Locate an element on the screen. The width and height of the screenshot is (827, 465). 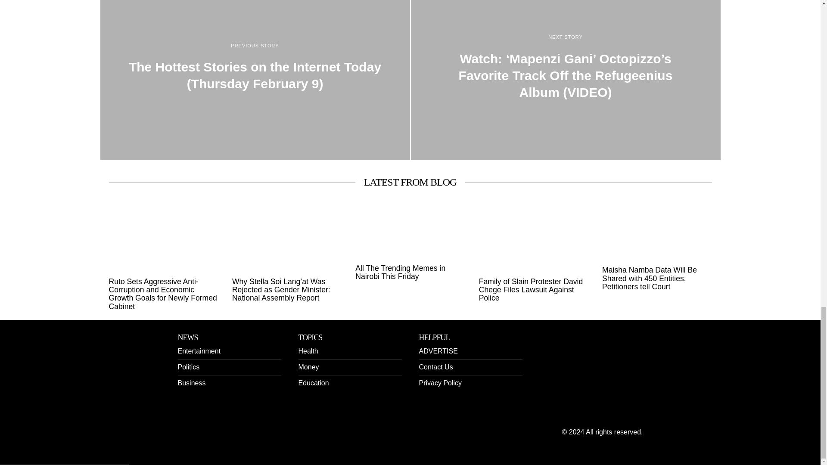
Business is located at coordinates (191, 383).